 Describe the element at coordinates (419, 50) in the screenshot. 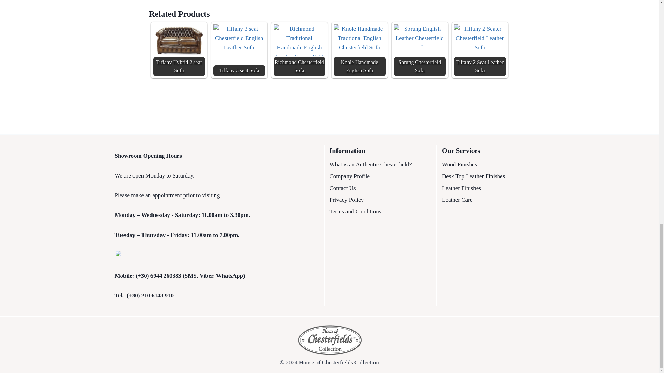

I see `Sprung Chesterfield Sofa` at that location.